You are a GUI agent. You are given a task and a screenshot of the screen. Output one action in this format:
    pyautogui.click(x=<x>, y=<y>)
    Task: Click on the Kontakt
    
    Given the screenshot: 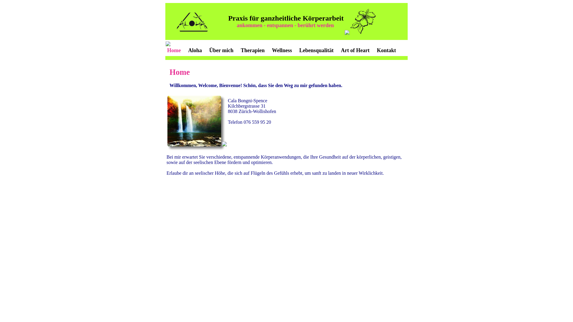 What is the action you would take?
    pyautogui.click(x=387, y=50)
    